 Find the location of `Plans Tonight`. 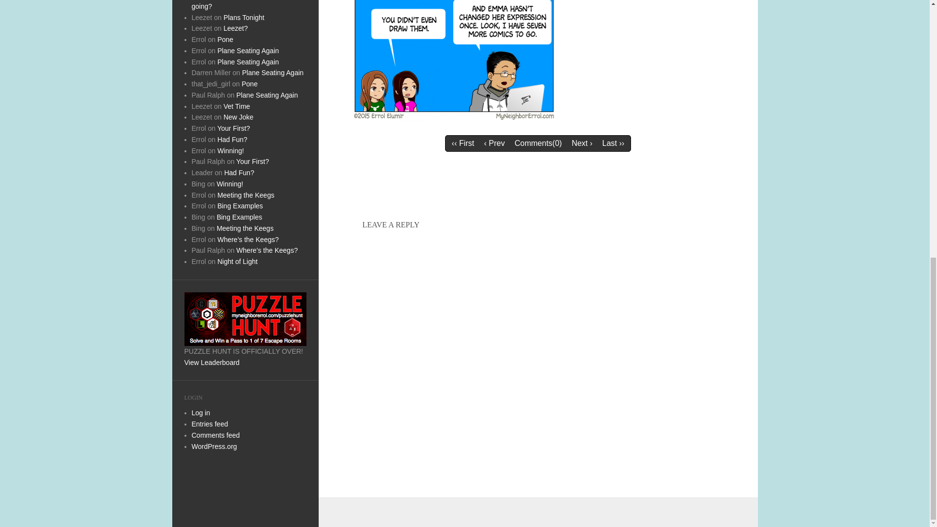

Plans Tonight is located at coordinates (244, 17).